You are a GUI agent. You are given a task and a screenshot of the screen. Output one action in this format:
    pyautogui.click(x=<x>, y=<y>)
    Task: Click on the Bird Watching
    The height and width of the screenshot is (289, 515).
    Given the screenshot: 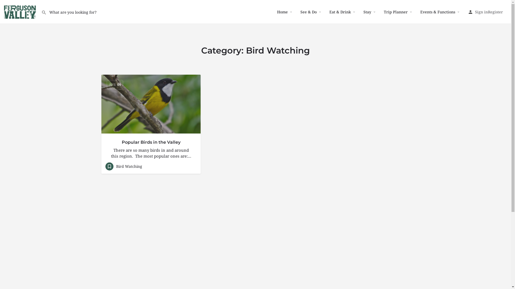 What is the action you would take?
    pyautogui.click(x=123, y=166)
    